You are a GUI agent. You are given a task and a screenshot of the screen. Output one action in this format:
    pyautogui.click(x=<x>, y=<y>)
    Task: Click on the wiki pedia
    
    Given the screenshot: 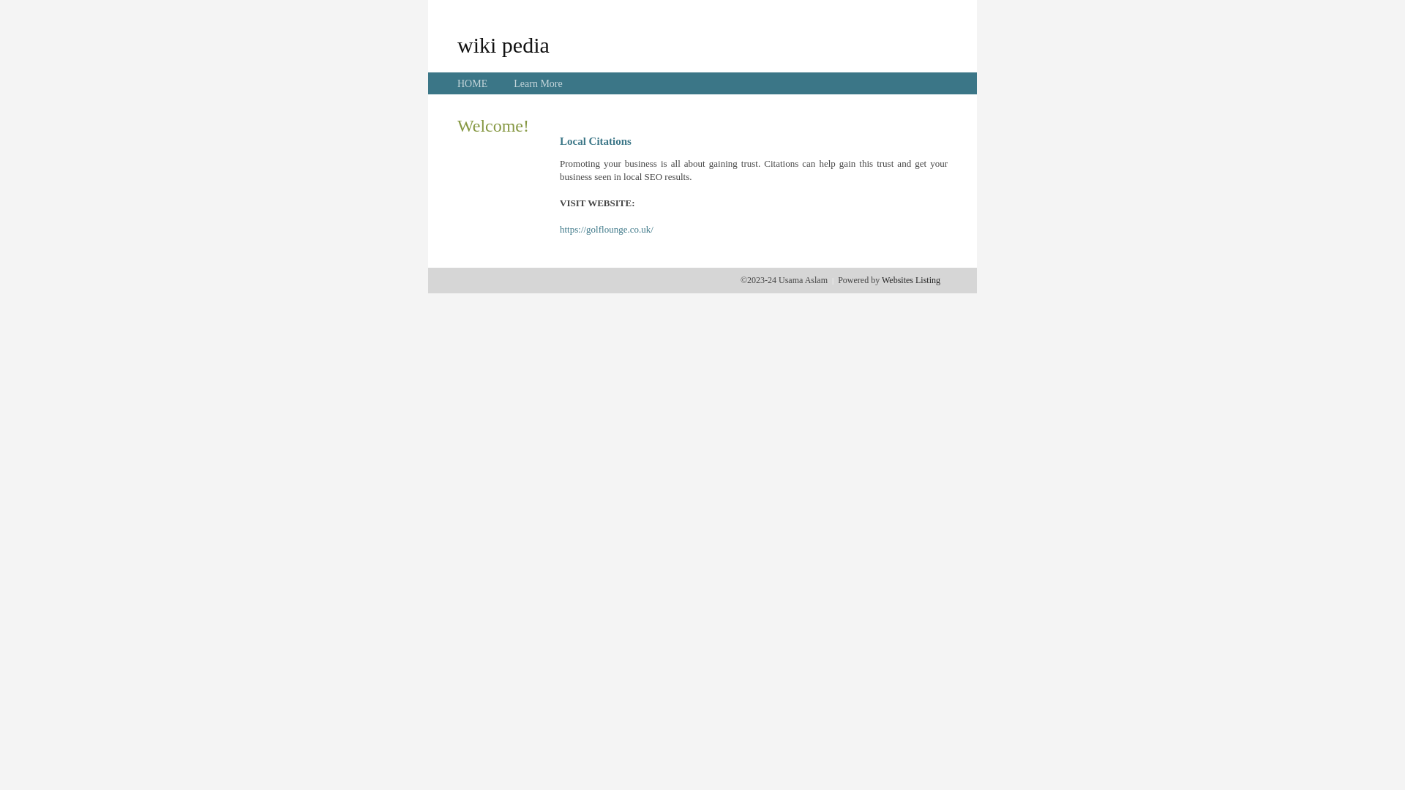 What is the action you would take?
    pyautogui.click(x=503, y=45)
    